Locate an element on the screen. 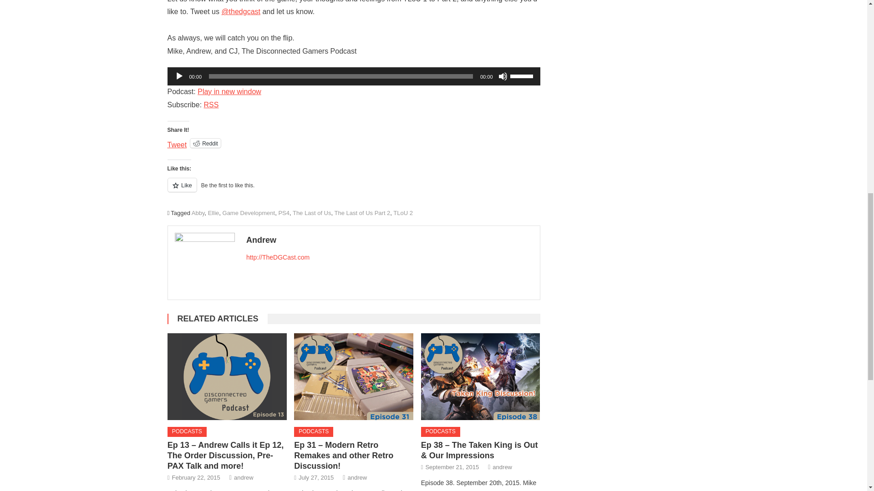  Play is located at coordinates (179, 76).